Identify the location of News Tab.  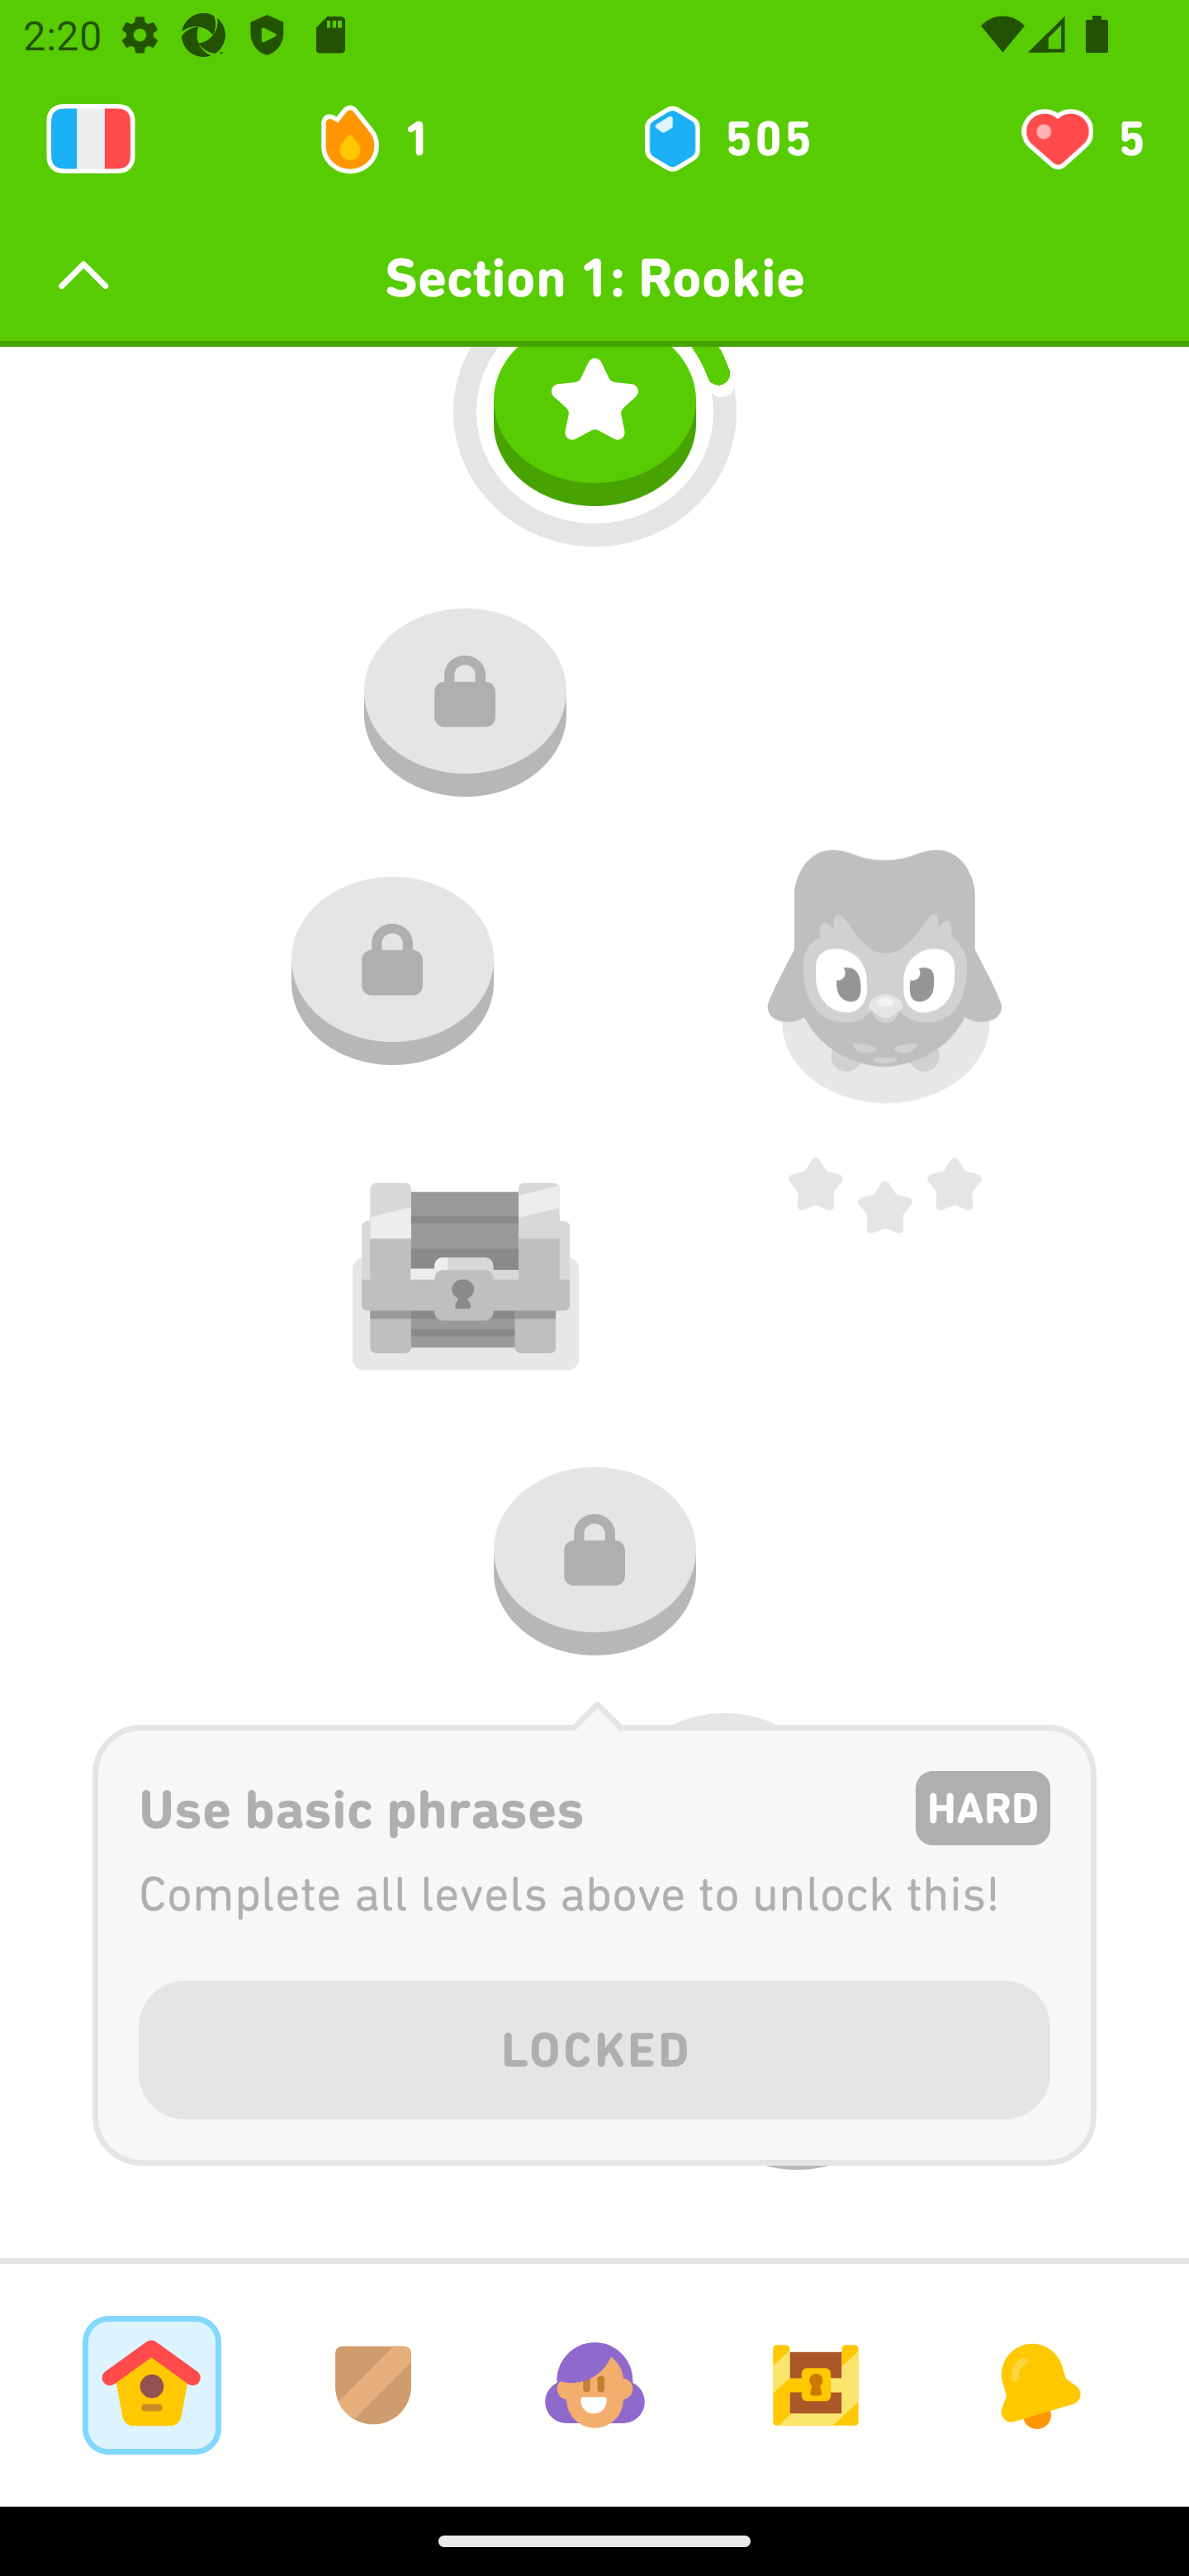
(1037, 2384).